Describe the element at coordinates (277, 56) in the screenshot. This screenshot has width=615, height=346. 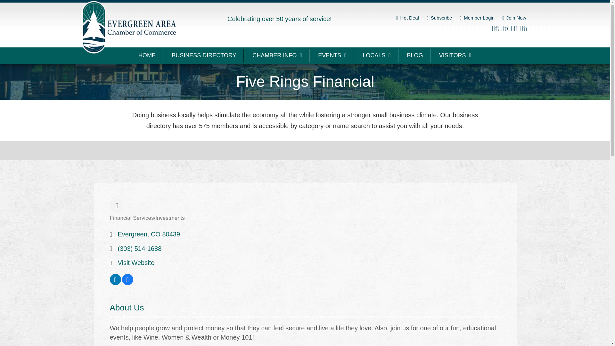
I see `CHAMBER INFO` at that location.